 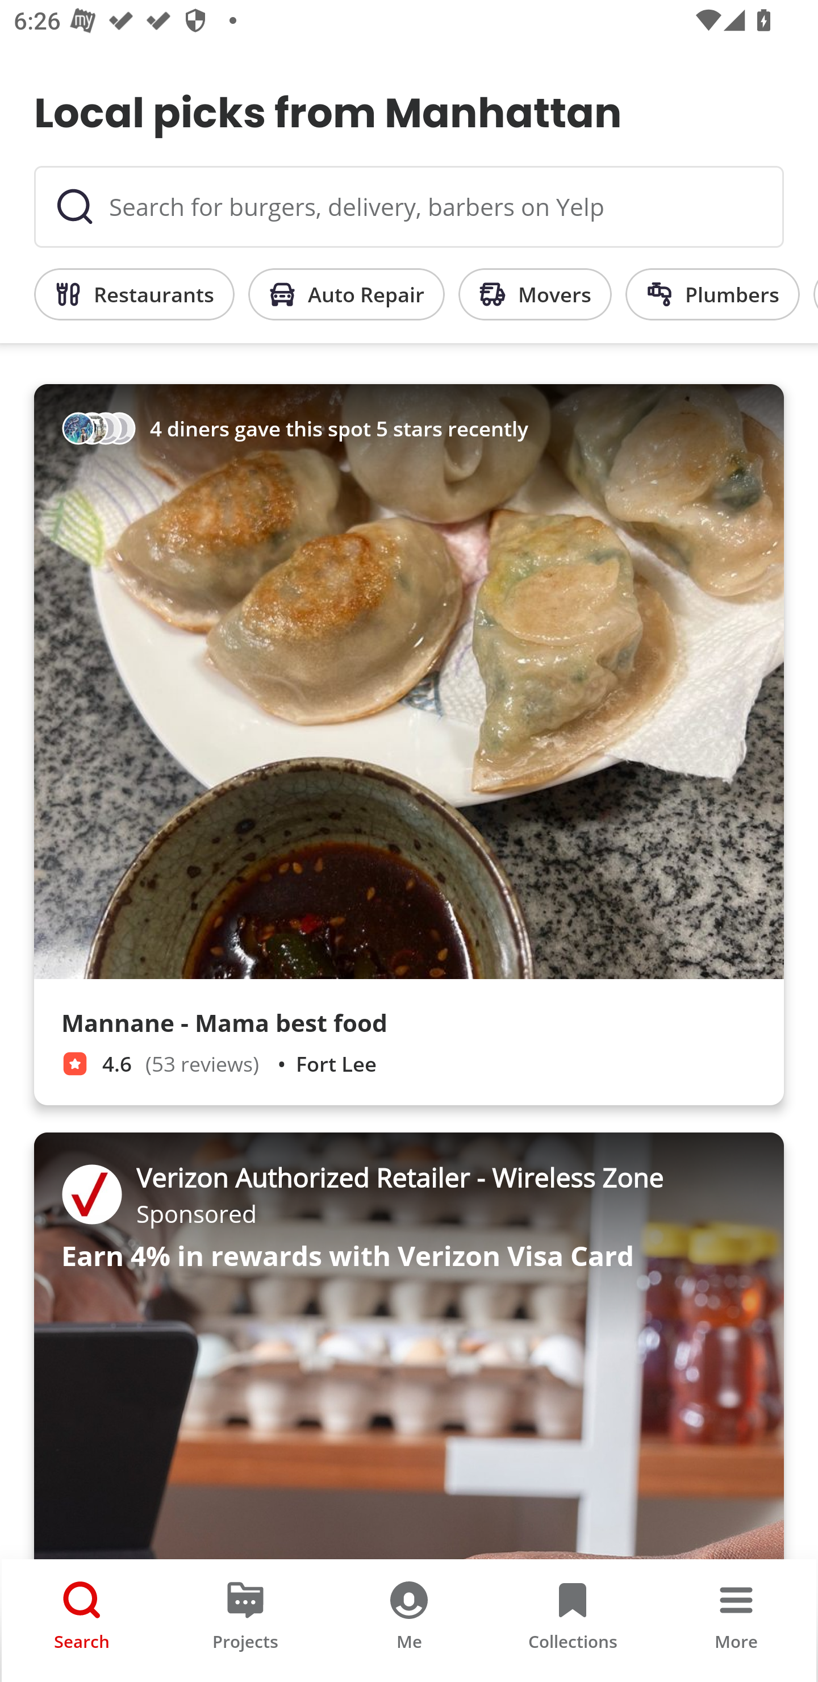 I want to click on Search for burgers, delivery, barbers on Yelp, so click(x=409, y=207).